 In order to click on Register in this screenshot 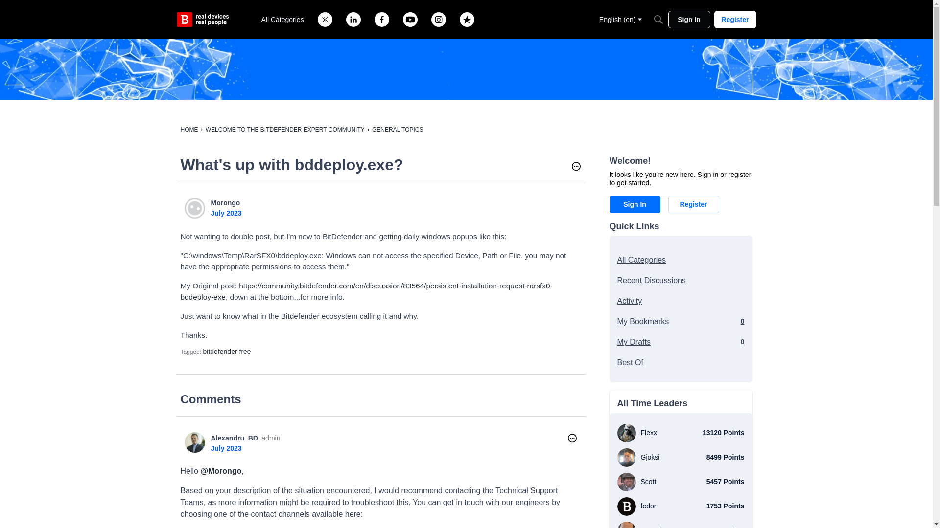, I will do `click(734, 20)`.